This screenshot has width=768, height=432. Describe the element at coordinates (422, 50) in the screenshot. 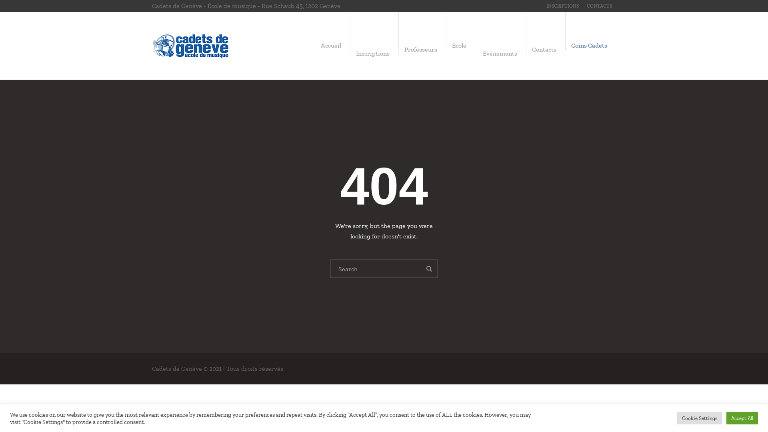

I see `Professeurs` at that location.